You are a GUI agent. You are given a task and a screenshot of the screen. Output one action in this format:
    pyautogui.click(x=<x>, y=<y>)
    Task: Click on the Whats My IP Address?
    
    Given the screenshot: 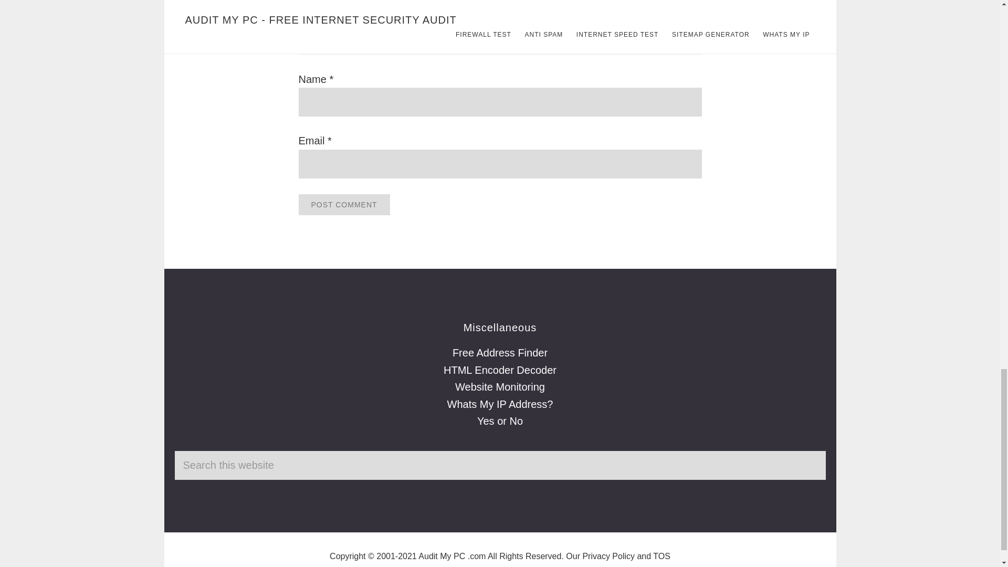 What is the action you would take?
    pyautogui.click(x=500, y=404)
    